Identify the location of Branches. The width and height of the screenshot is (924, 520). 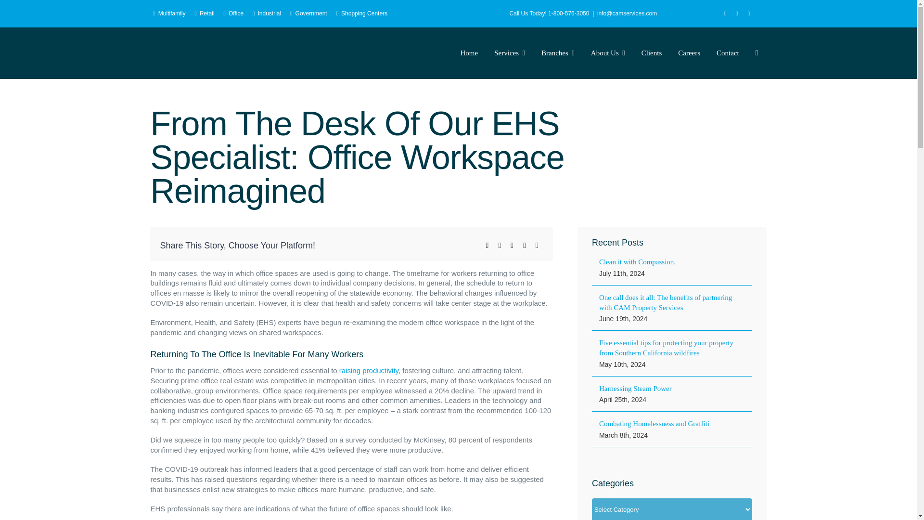
(558, 53).